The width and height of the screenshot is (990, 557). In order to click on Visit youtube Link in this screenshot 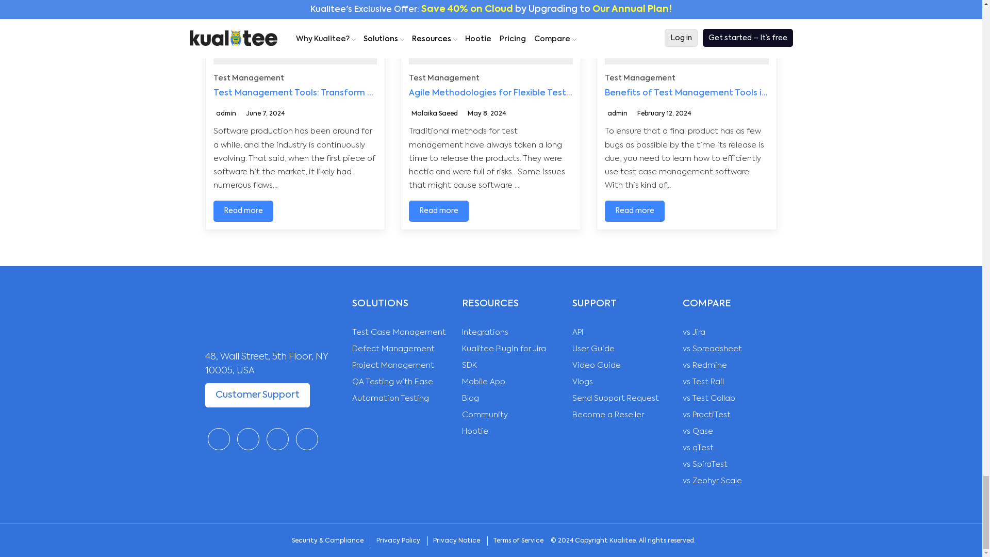, I will do `click(307, 439)`.